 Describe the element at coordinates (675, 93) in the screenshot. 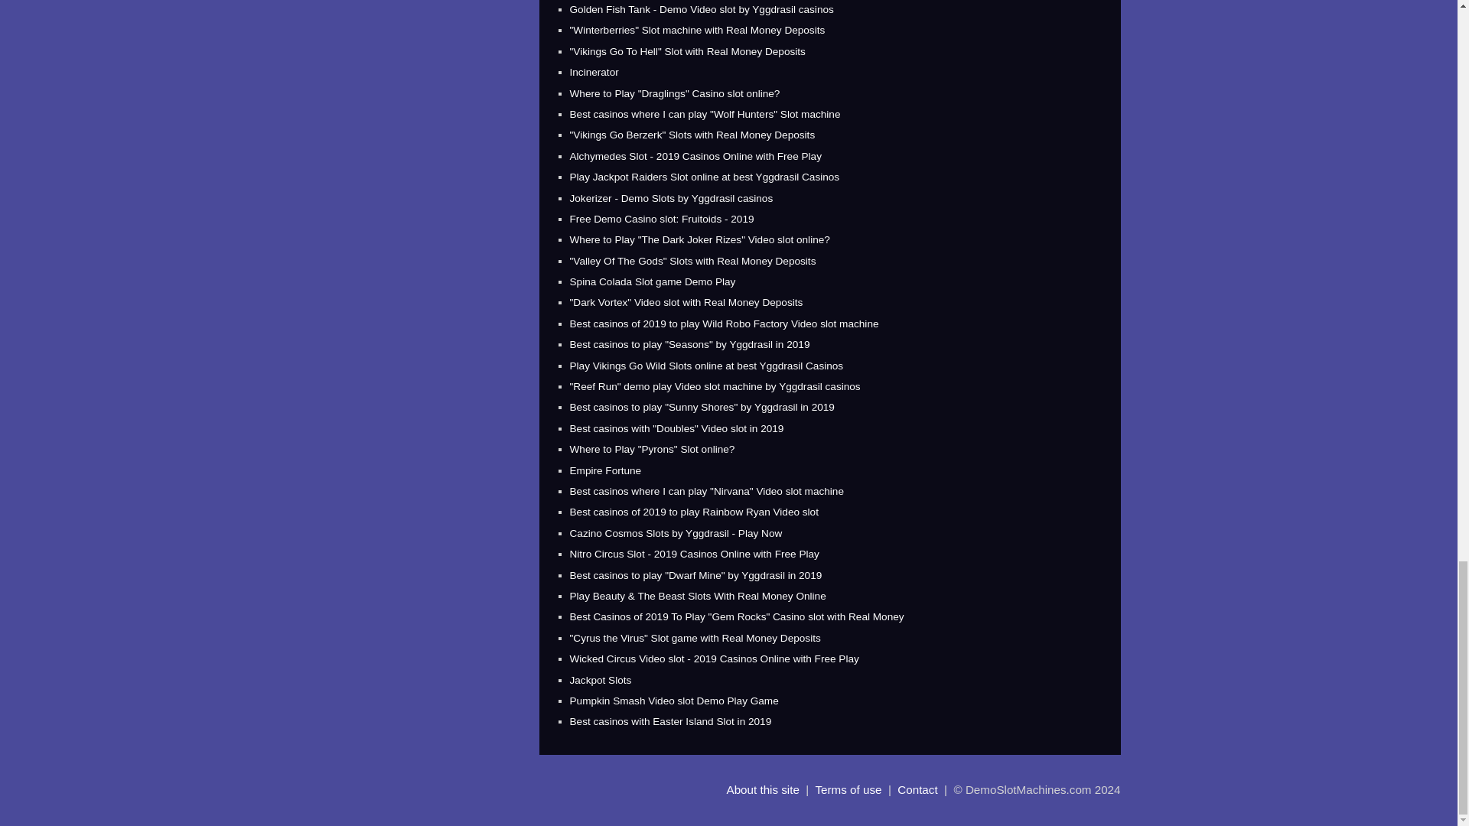

I see `Where to Play "Draglings" Casino slot online?` at that location.